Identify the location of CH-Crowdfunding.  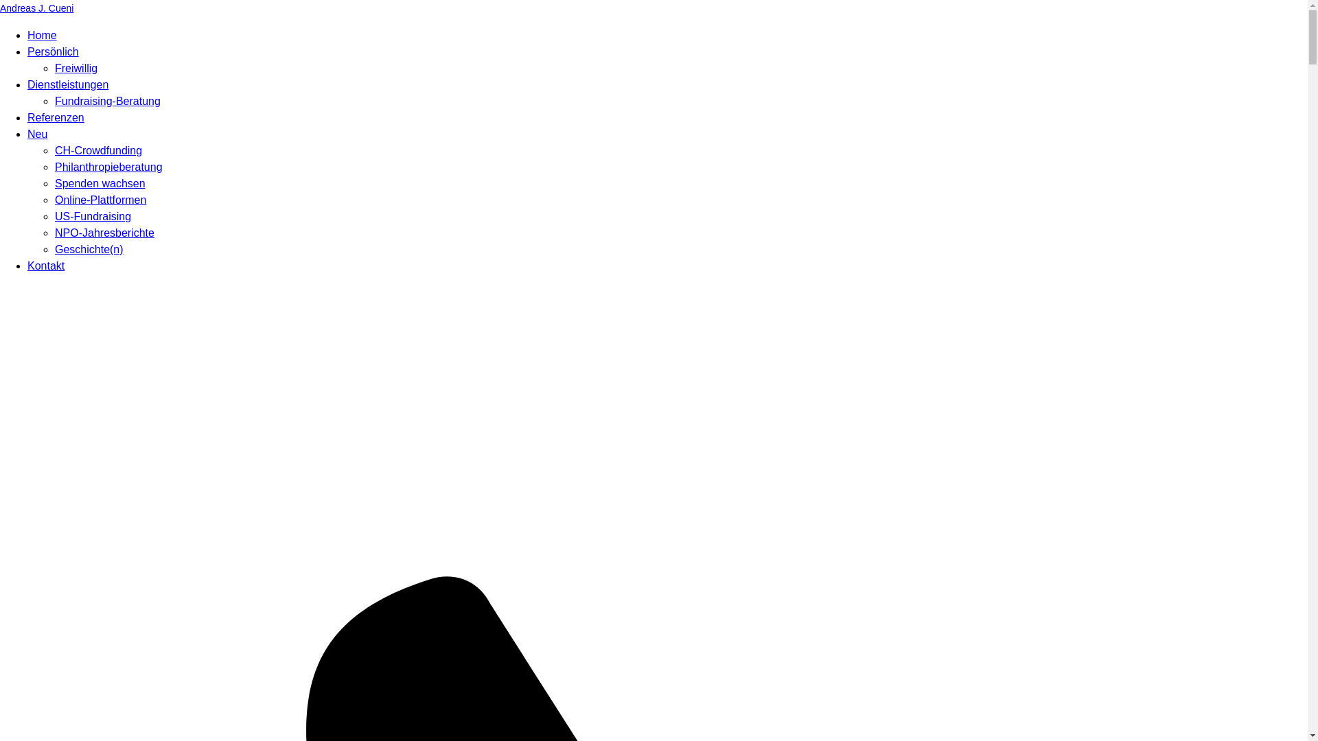
(99, 151).